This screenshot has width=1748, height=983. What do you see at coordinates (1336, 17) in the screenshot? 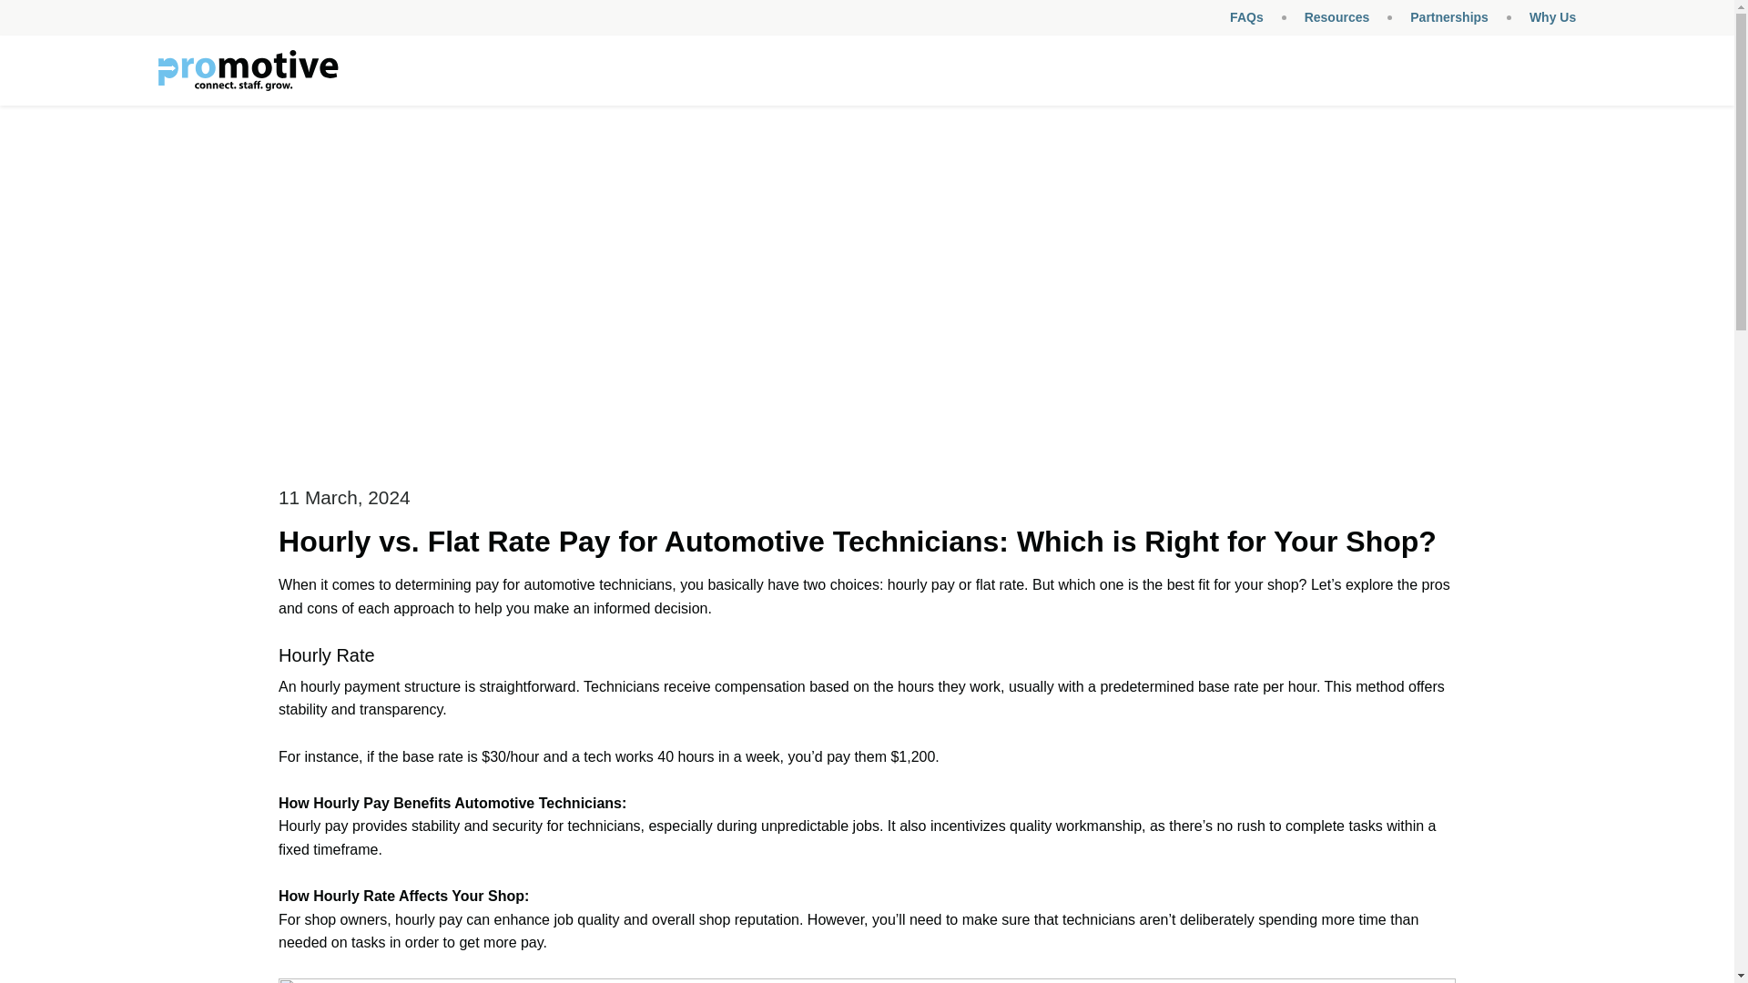
I see `Resources` at bounding box center [1336, 17].